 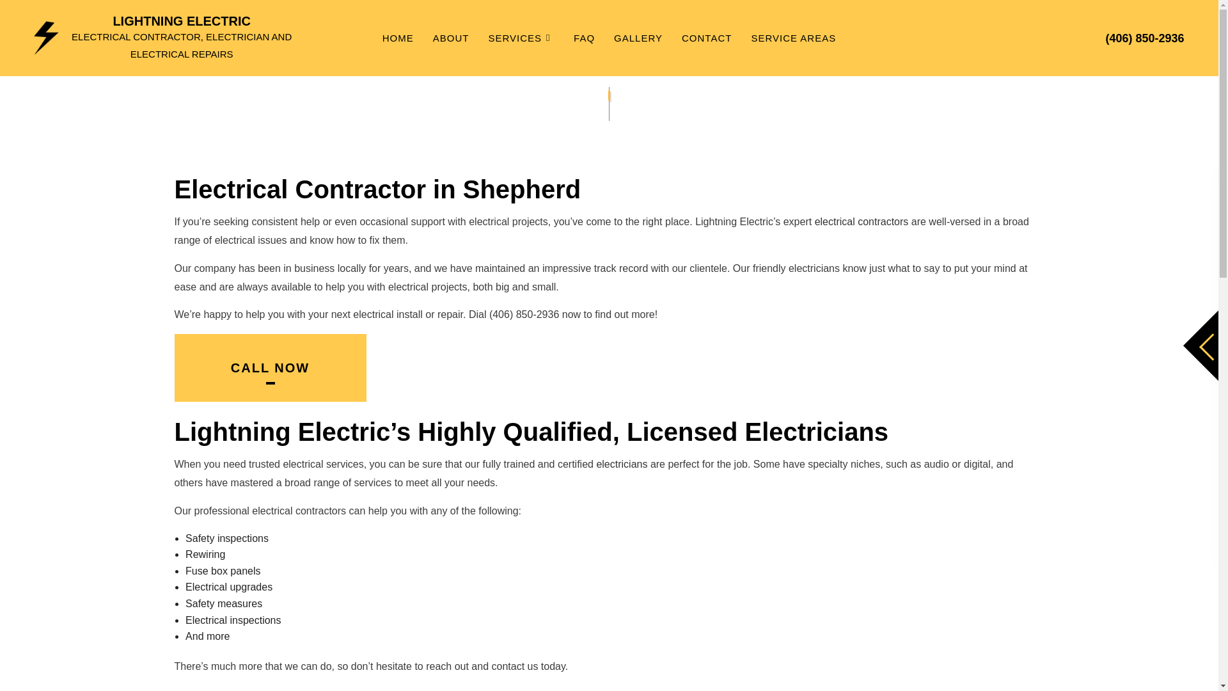 What do you see at coordinates (593, 106) in the screenshot?
I see `ELECTRICAL INSPECTION` at bounding box center [593, 106].